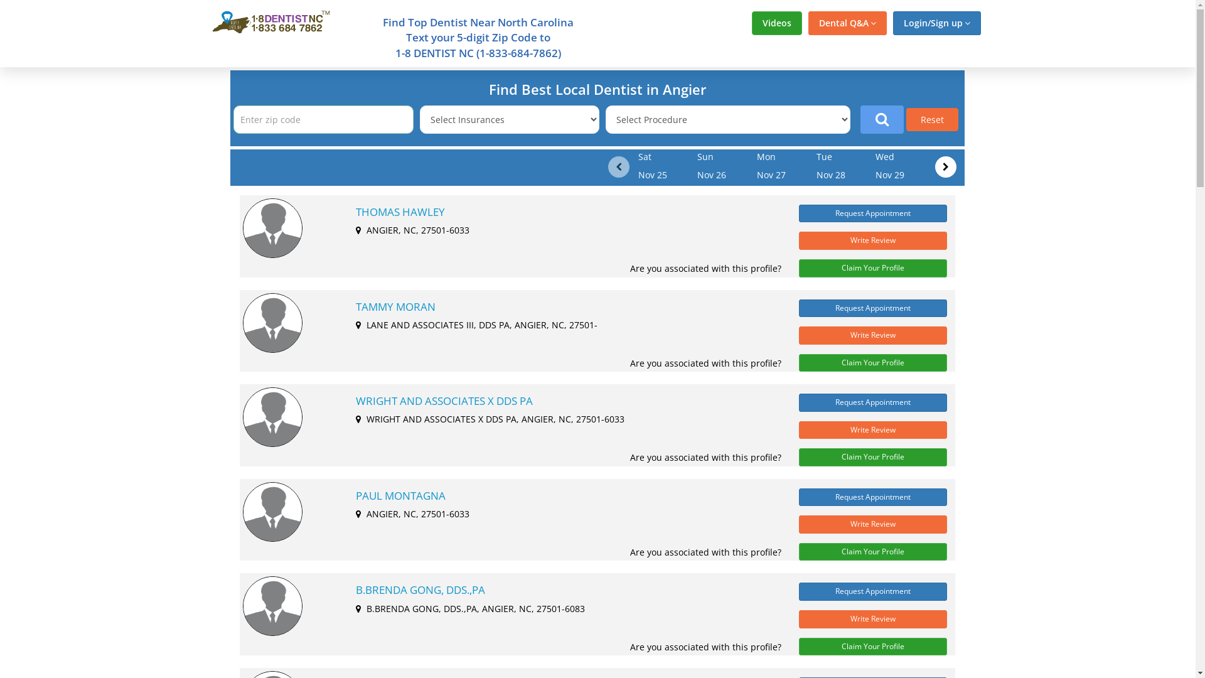 This screenshot has width=1205, height=678. Describe the element at coordinates (107, 256) in the screenshot. I see `Advertisement` at that location.